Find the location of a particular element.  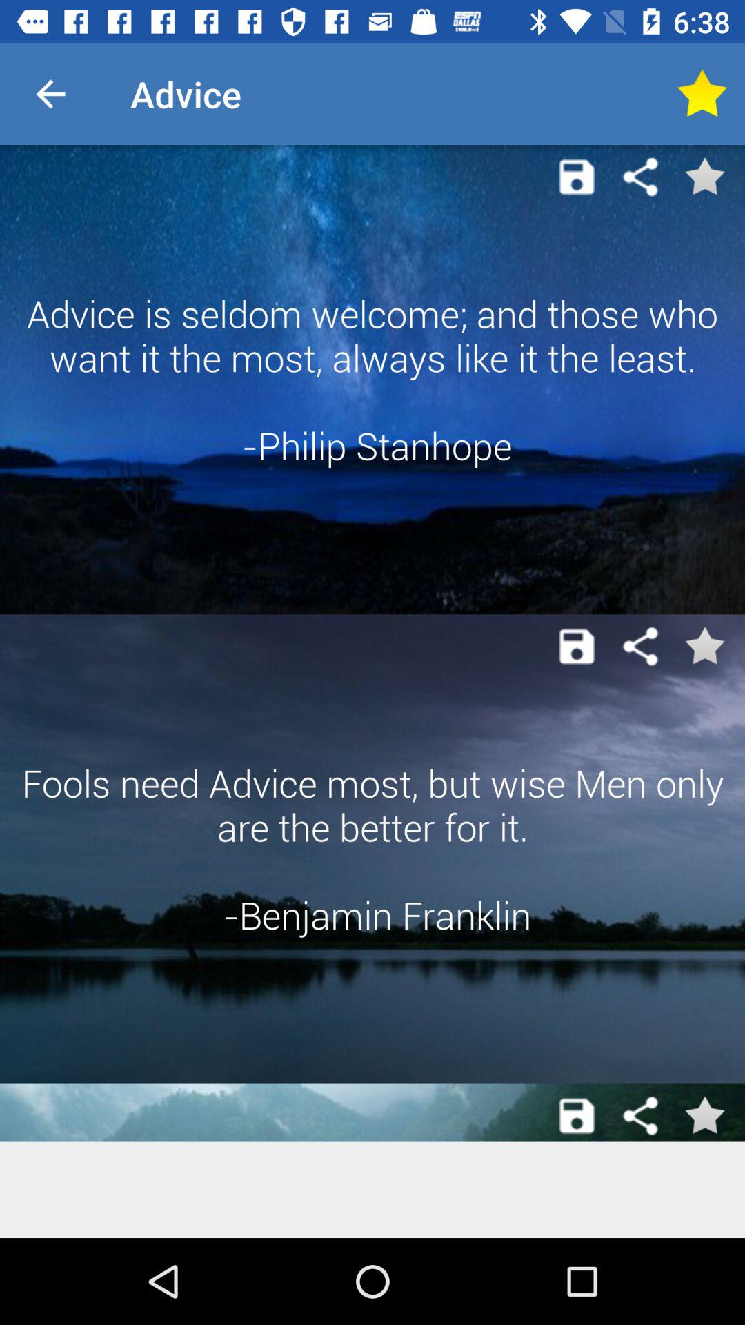

add to favorite is located at coordinates (704, 1116).